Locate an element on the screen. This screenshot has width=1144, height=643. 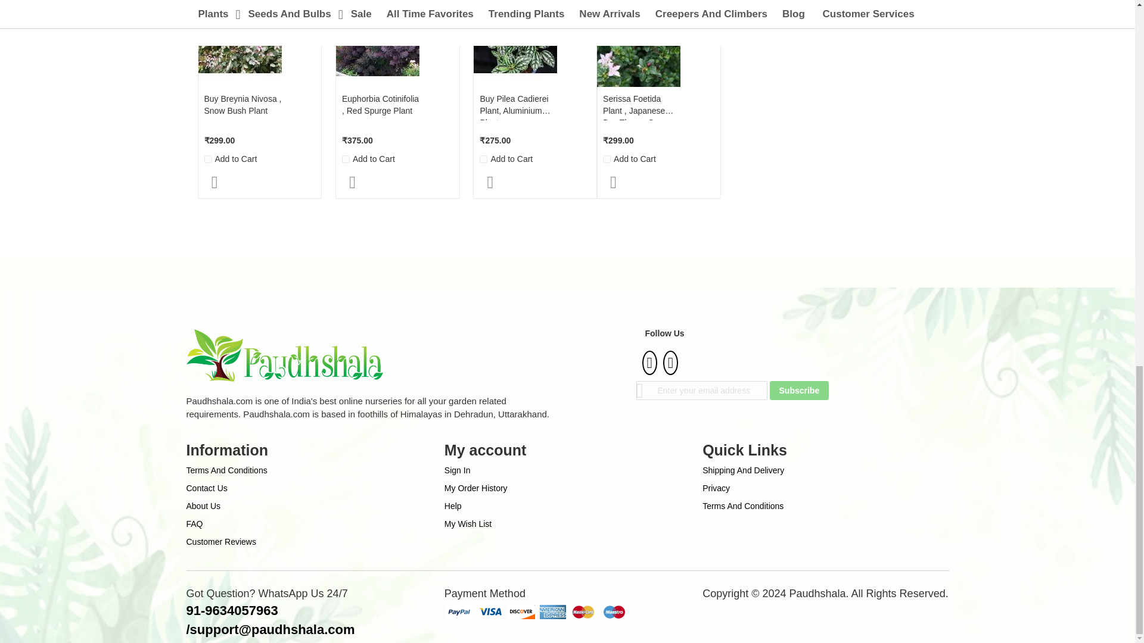
1120 is located at coordinates (607, 160).